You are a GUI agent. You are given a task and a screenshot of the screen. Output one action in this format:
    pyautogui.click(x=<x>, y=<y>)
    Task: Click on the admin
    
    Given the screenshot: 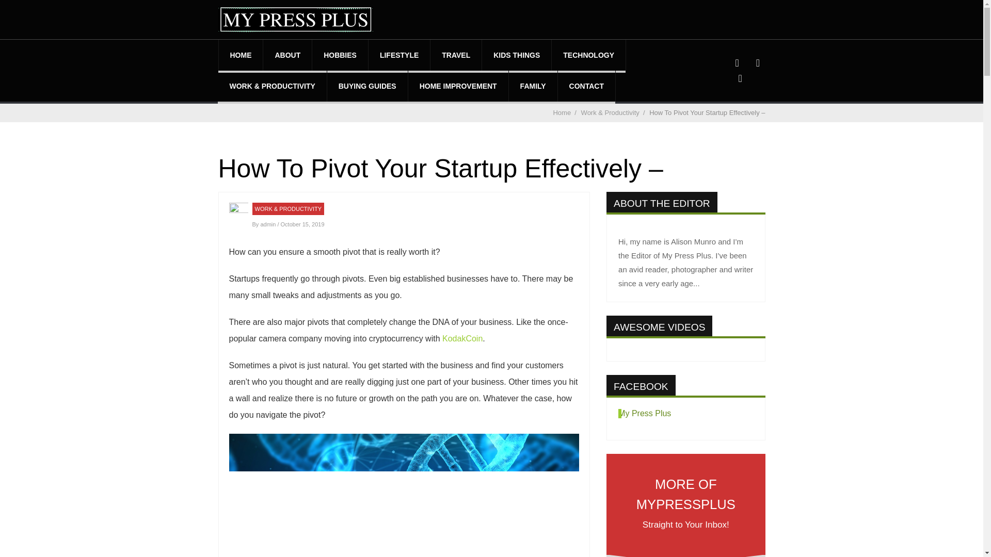 What is the action you would take?
    pyautogui.click(x=268, y=224)
    